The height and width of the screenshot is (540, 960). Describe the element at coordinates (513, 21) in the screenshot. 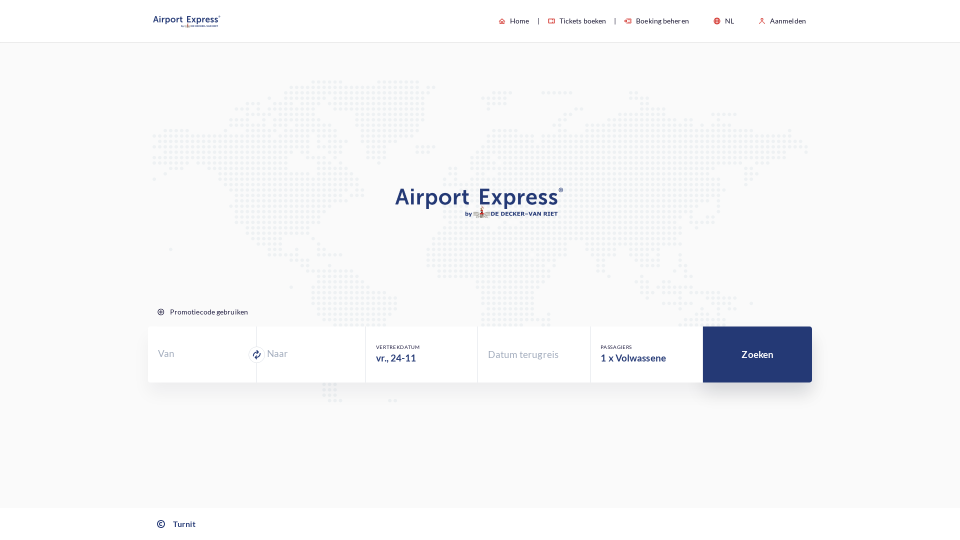

I see `Home` at that location.